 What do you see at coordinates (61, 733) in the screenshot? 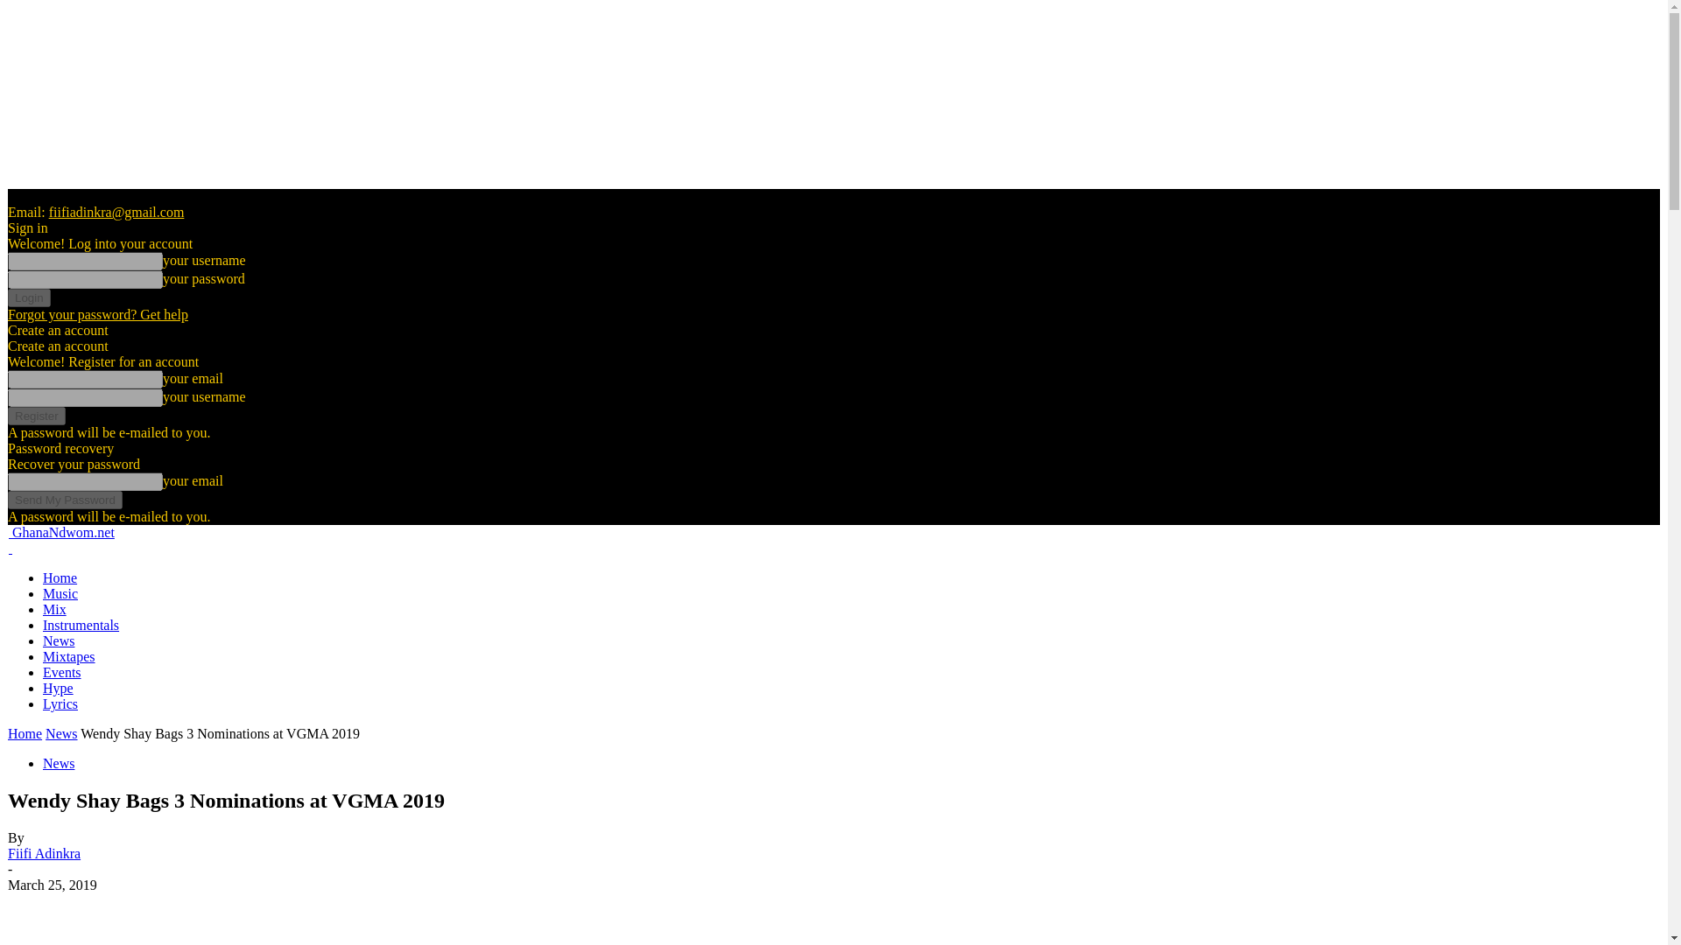
I see `News` at bounding box center [61, 733].